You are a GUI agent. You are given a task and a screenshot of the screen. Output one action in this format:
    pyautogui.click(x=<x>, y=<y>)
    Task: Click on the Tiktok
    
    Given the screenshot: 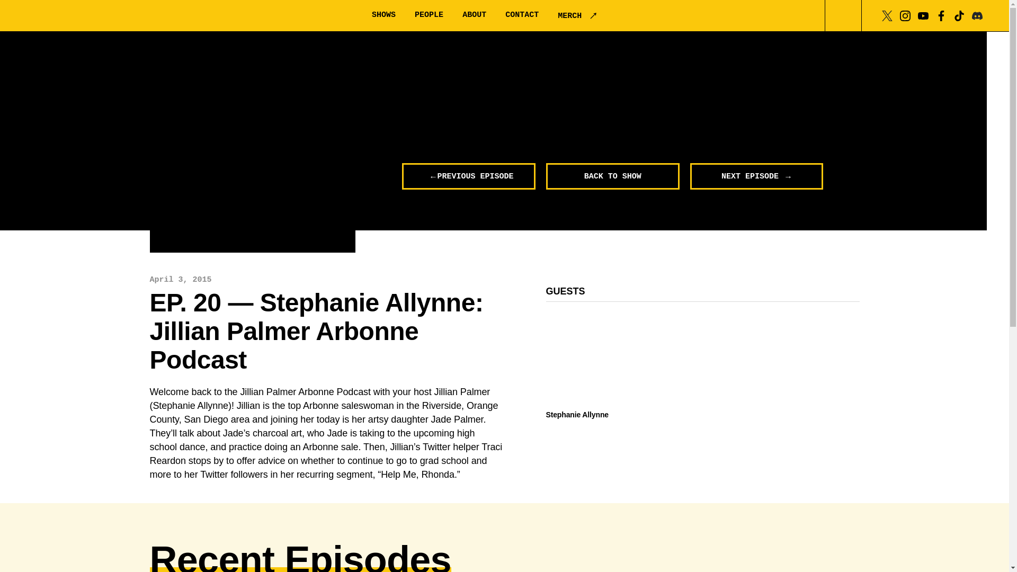 What is the action you would take?
    pyautogui.click(x=959, y=15)
    